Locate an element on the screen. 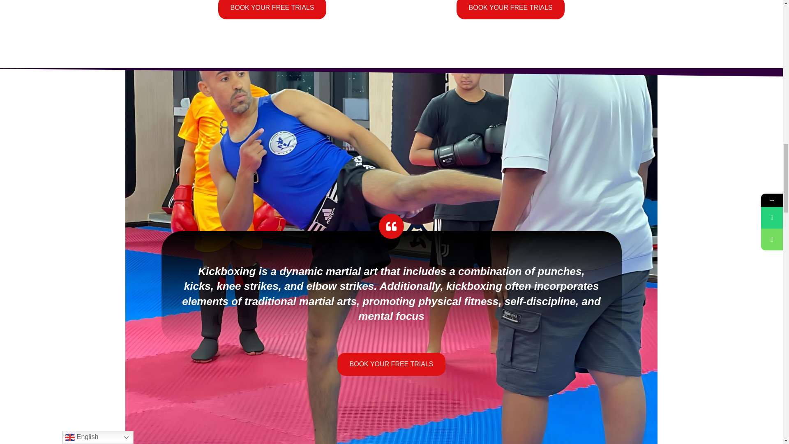  BOOK YOUR FREE TRIALS is located at coordinates (272, 10).